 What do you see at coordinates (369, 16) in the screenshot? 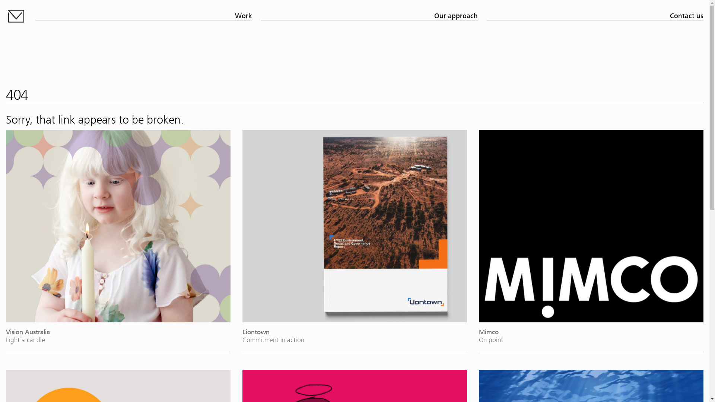
I see `Our approach` at bounding box center [369, 16].